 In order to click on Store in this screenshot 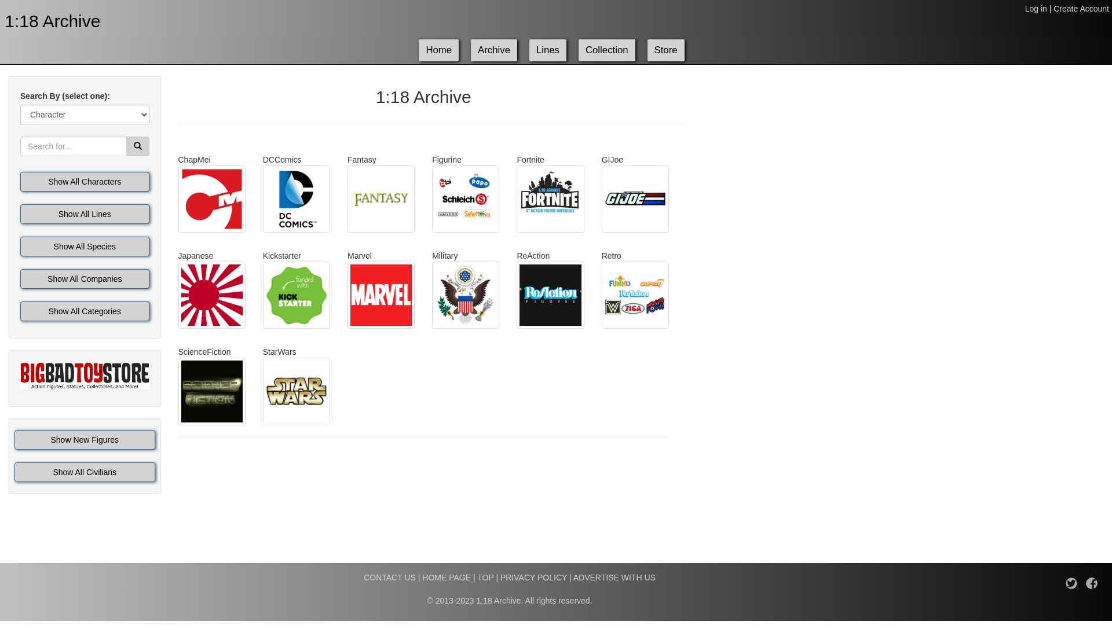, I will do `click(666, 50)`.